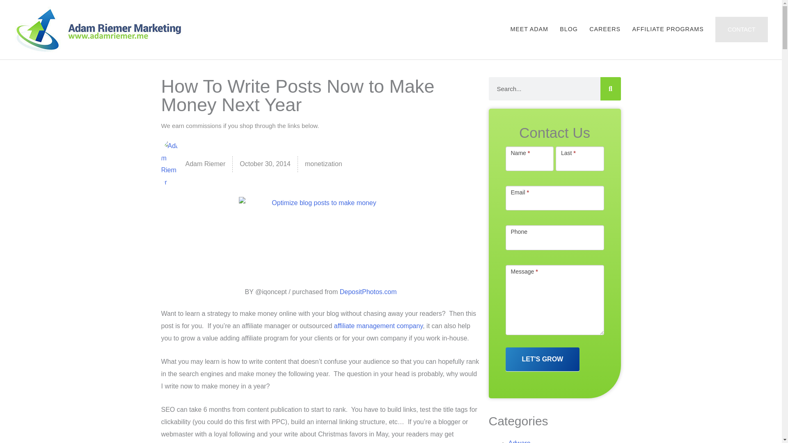 This screenshot has height=443, width=788. What do you see at coordinates (368, 292) in the screenshot?
I see `DepositPhotos.com` at bounding box center [368, 292].